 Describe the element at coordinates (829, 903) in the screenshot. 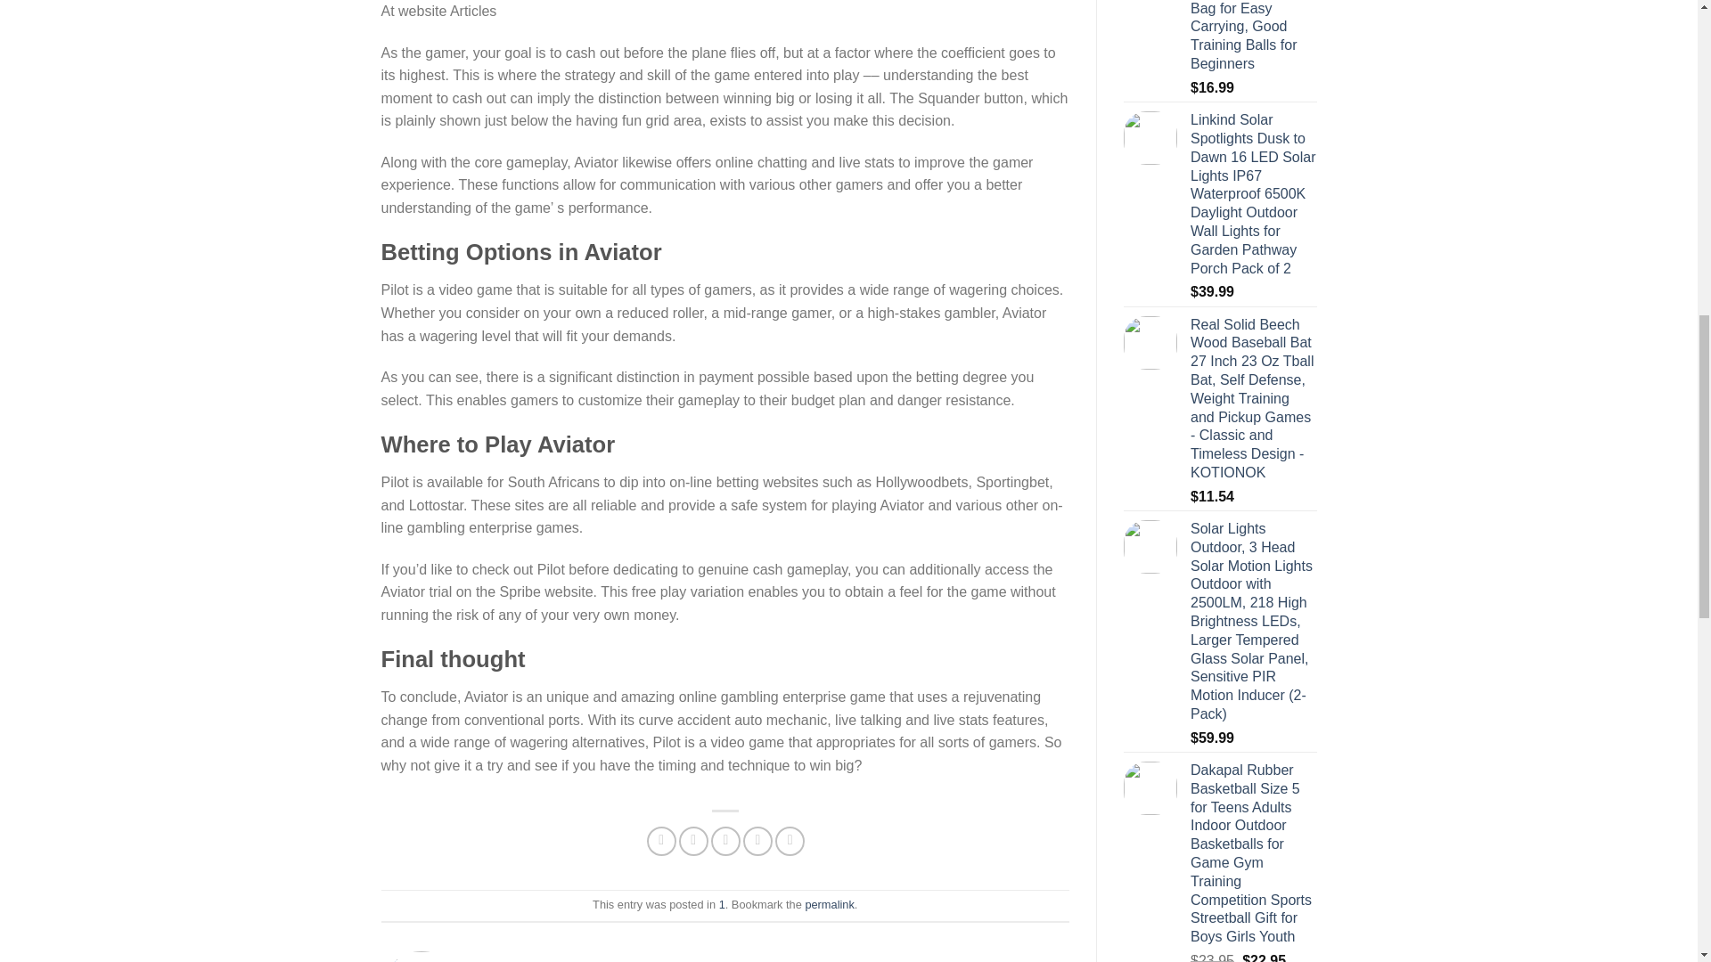

I see `Permalink to Aviator Spribe Video Game Evaluation` at that location.